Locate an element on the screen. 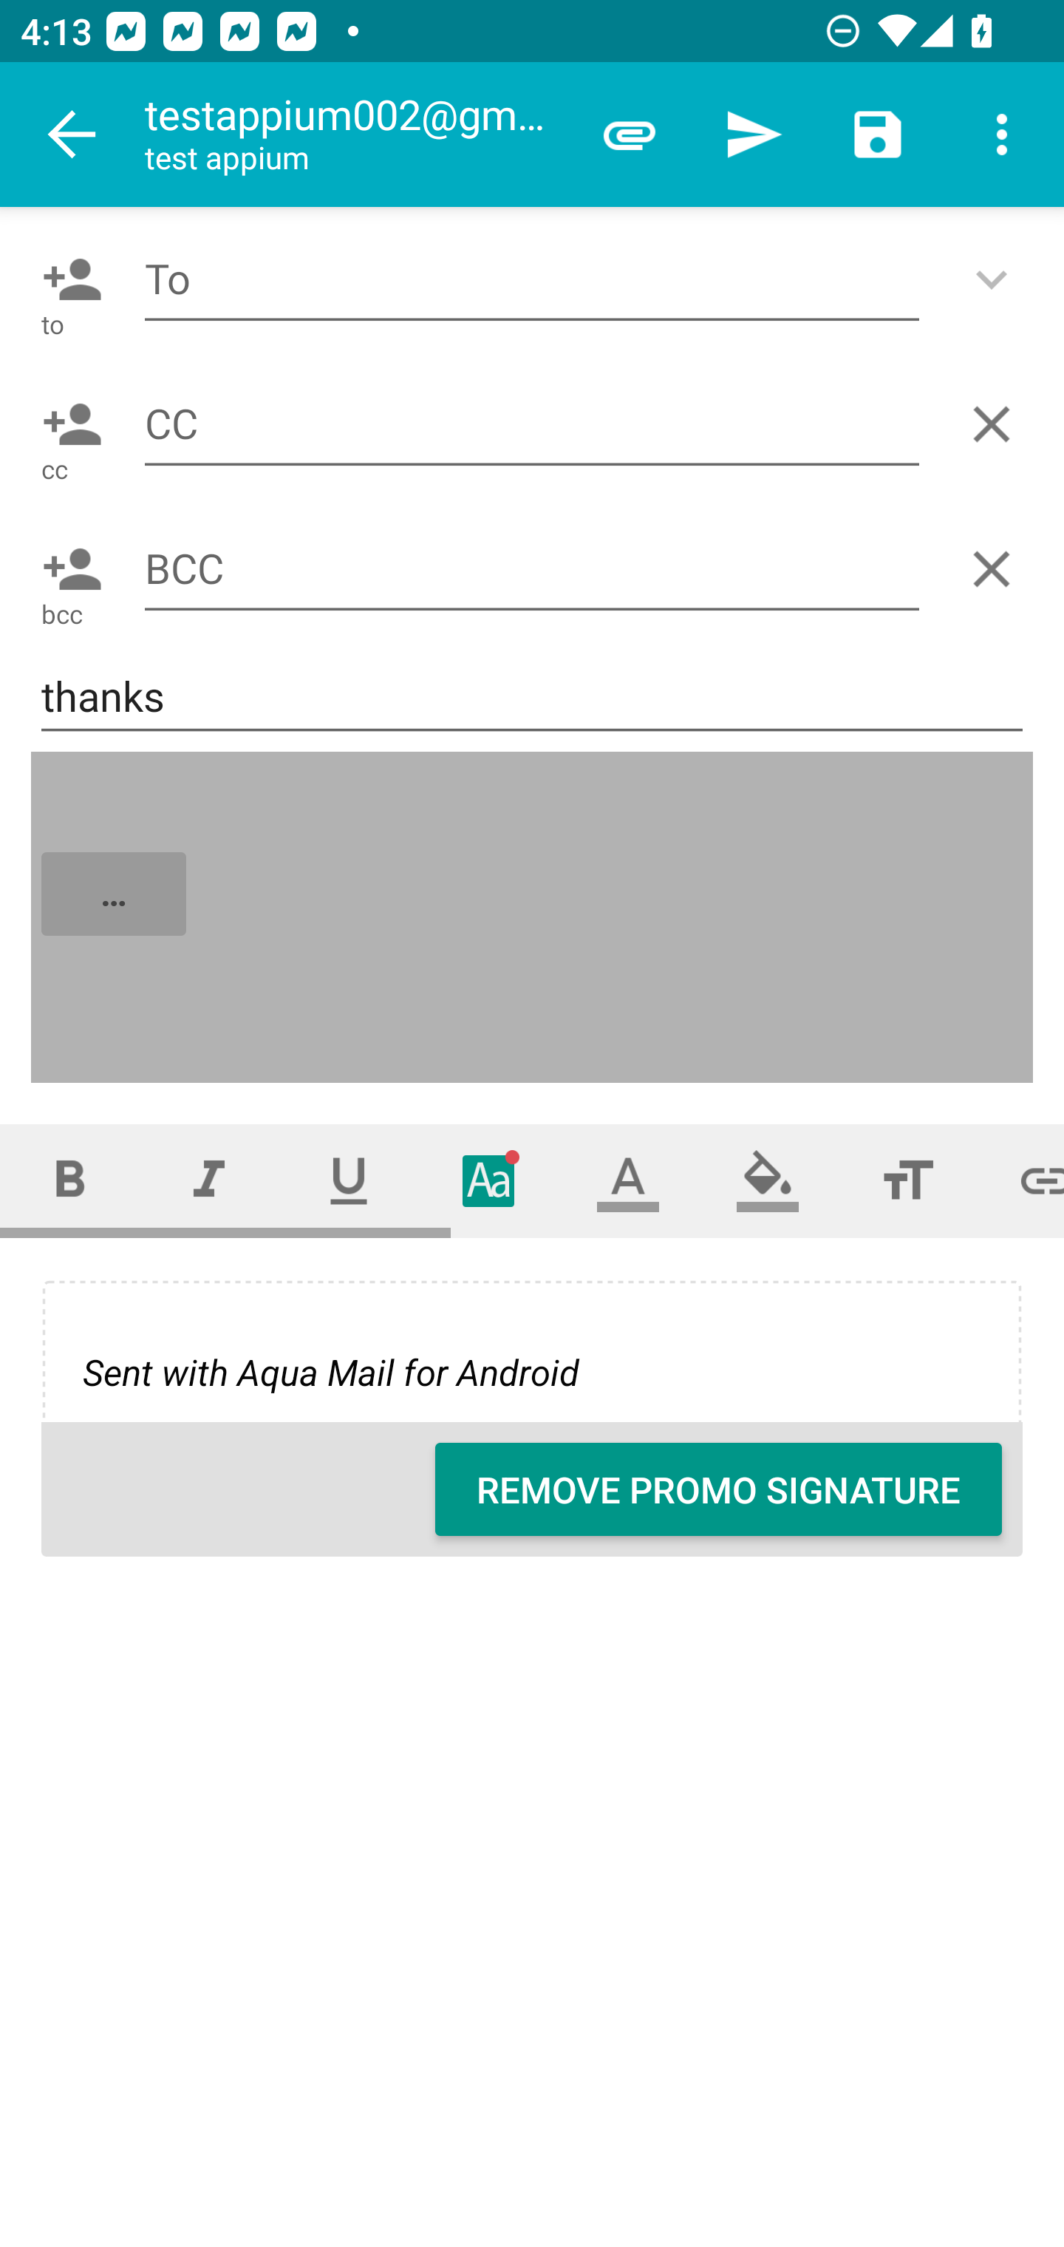 Image resolution: width=1064 pixels, height=2247 pixels. Attach is located at coordinates (630, 135).